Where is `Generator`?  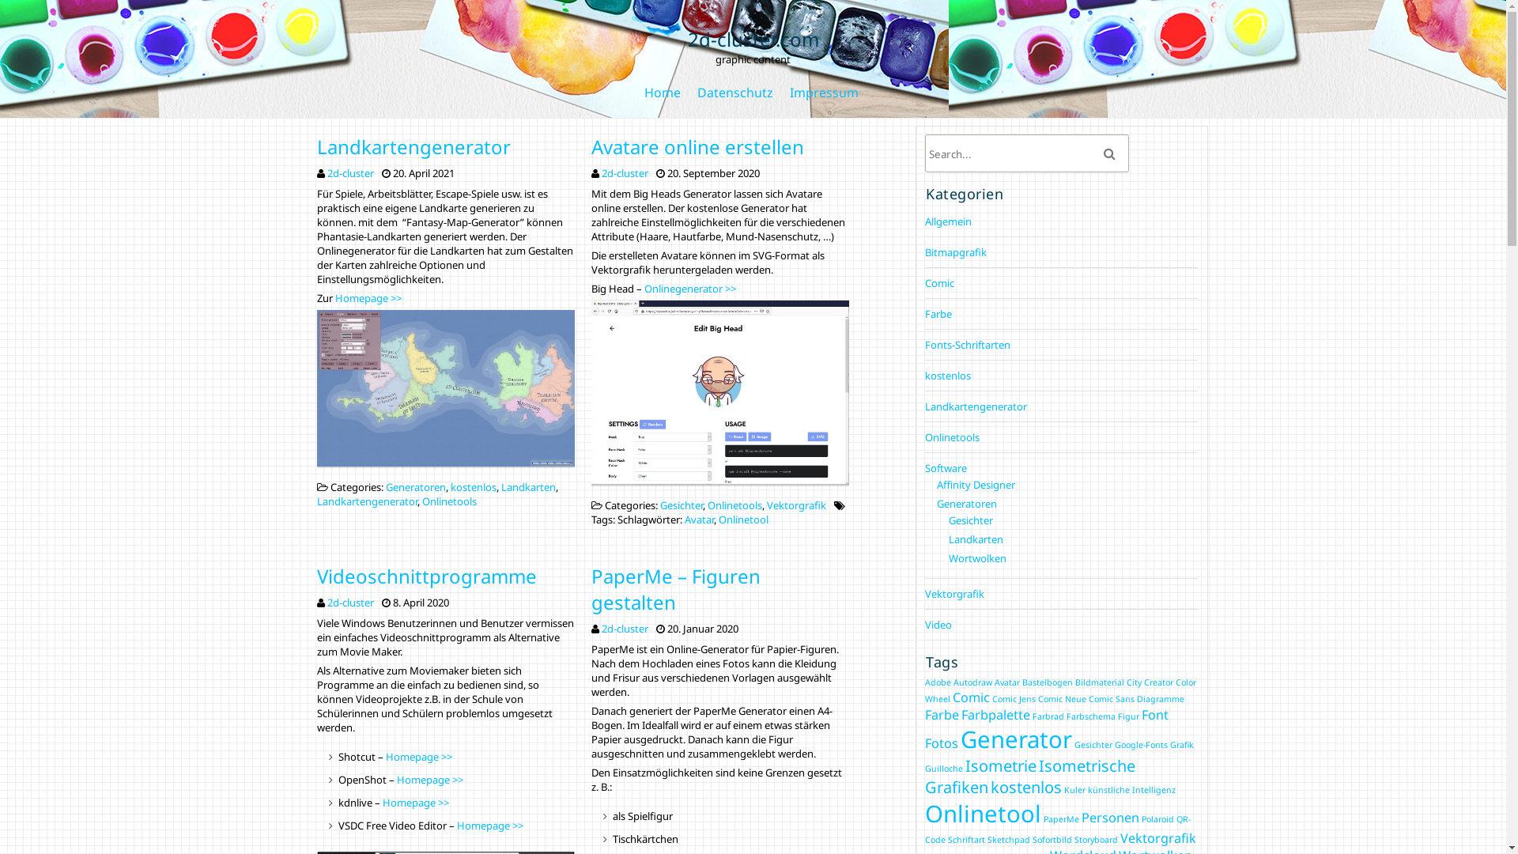
Generator is located at coordinates (1017, 739).